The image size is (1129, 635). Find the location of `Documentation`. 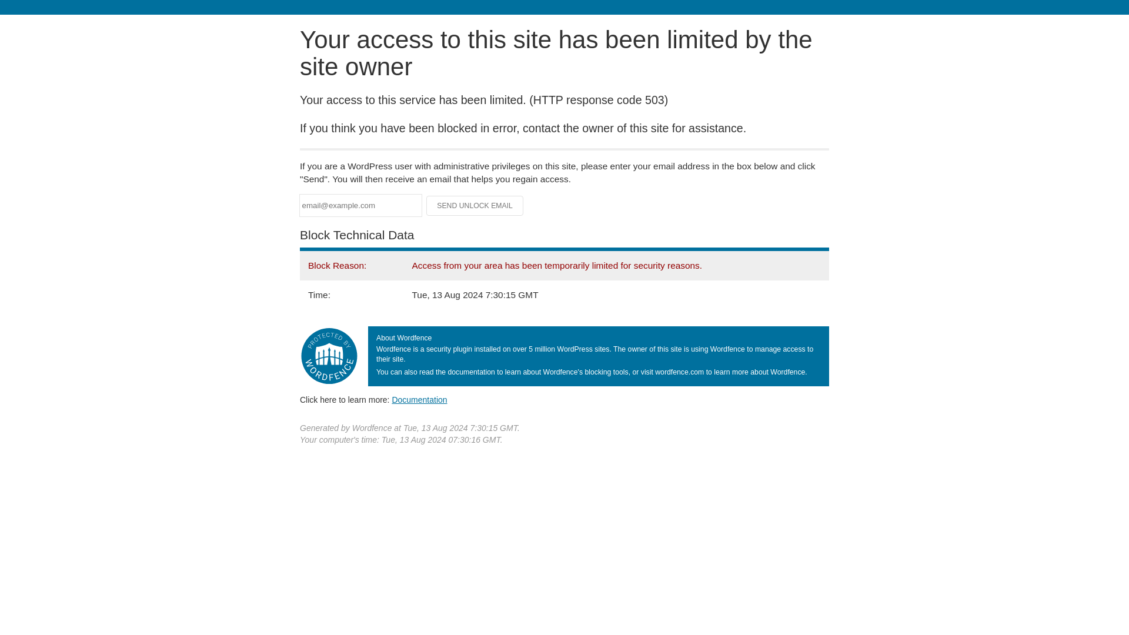

Documentation is located at coordinates (419, 399).